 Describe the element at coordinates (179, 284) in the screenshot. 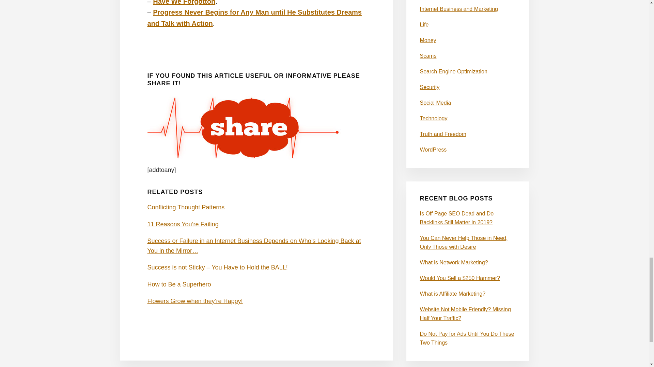

I see `How to Be a Superhero` at that location.